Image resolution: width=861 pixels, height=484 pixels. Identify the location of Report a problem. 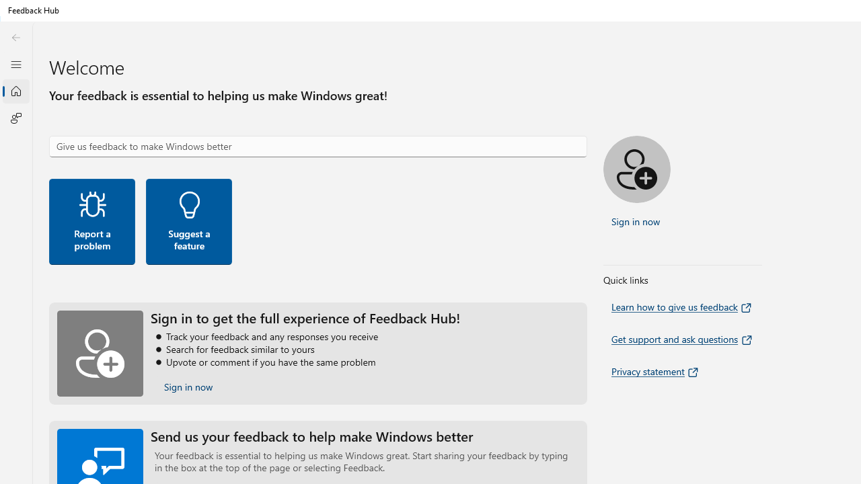
(91, 221).